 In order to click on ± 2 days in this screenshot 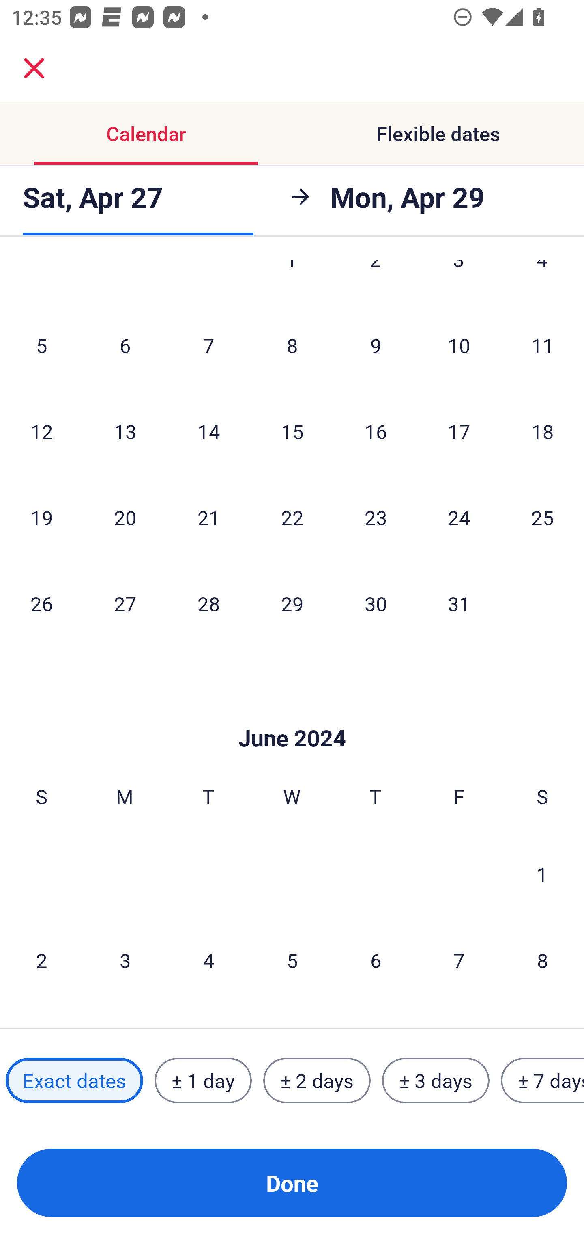, I will do `click(317, 1080)`.